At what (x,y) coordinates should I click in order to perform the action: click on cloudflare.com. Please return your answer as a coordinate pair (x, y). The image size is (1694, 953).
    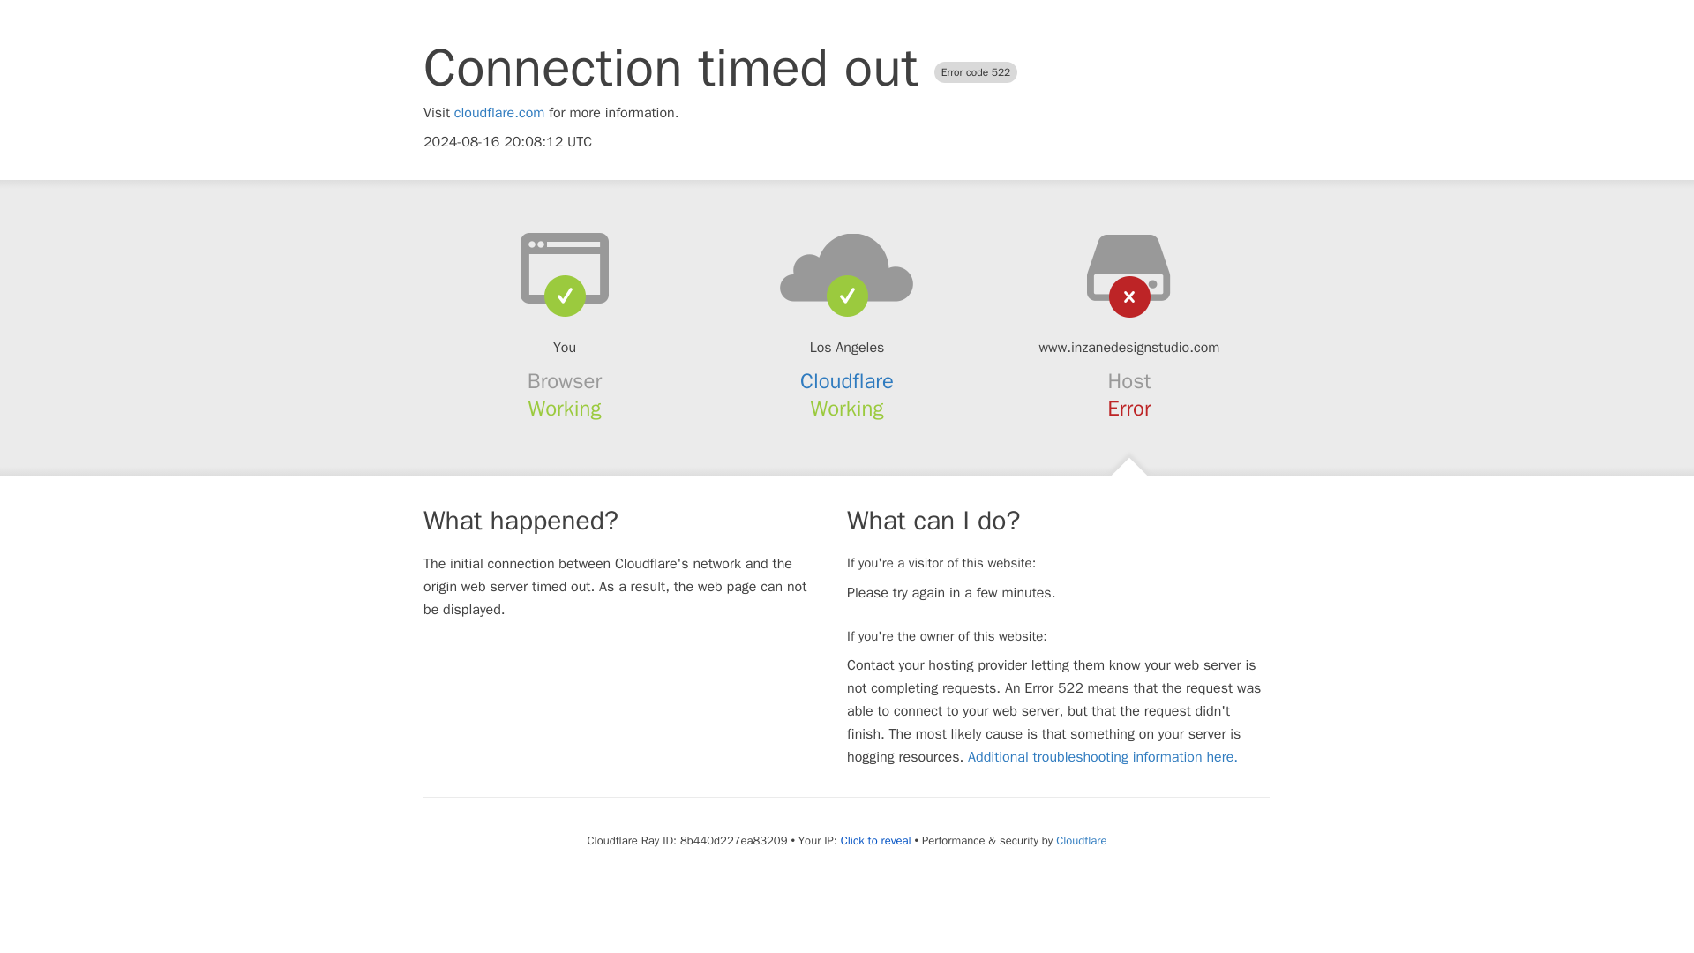
    Looking at the image, I should click on (499, 113).